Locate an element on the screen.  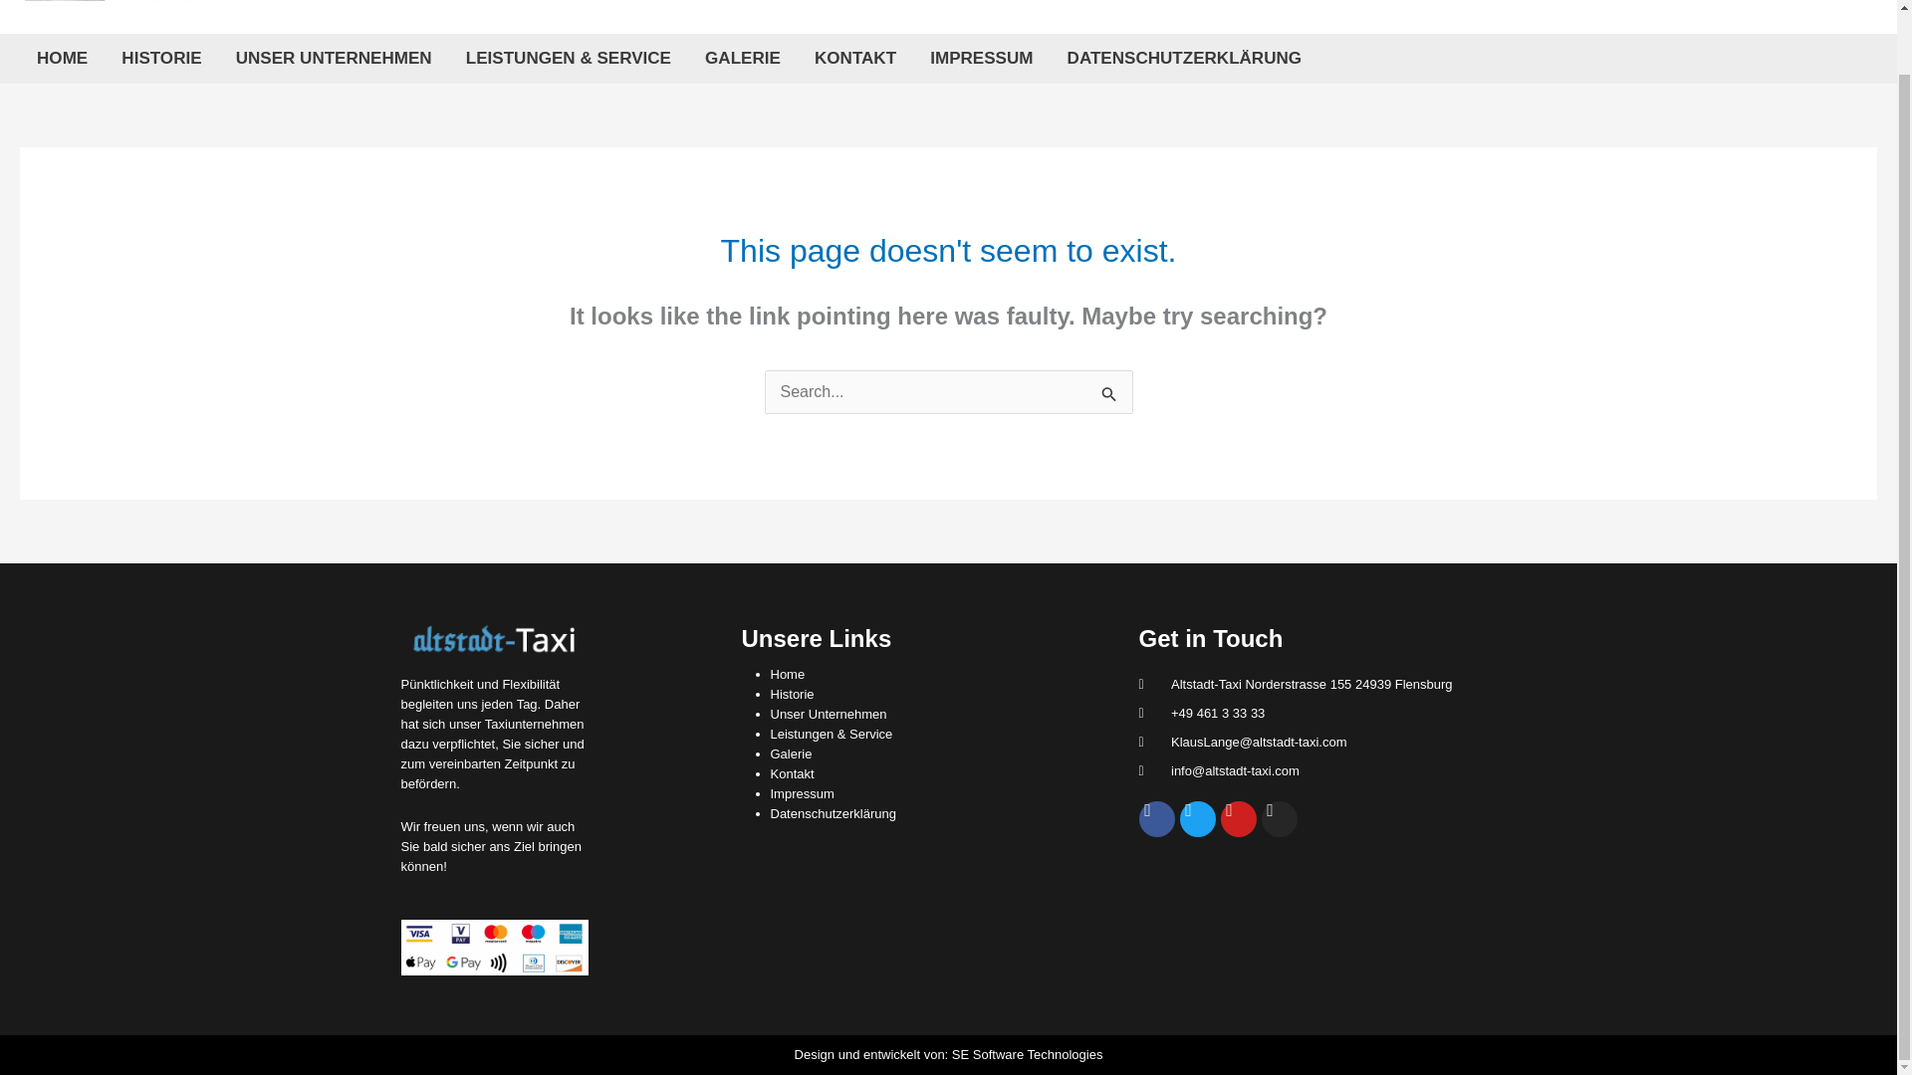
Facebook is located at coordinates (1157, 818).